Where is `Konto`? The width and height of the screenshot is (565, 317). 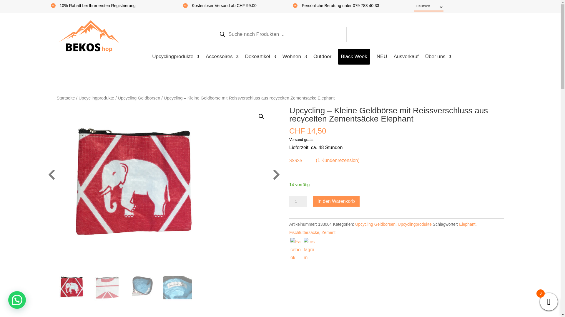 Konto is located at coordinates (378, 35).